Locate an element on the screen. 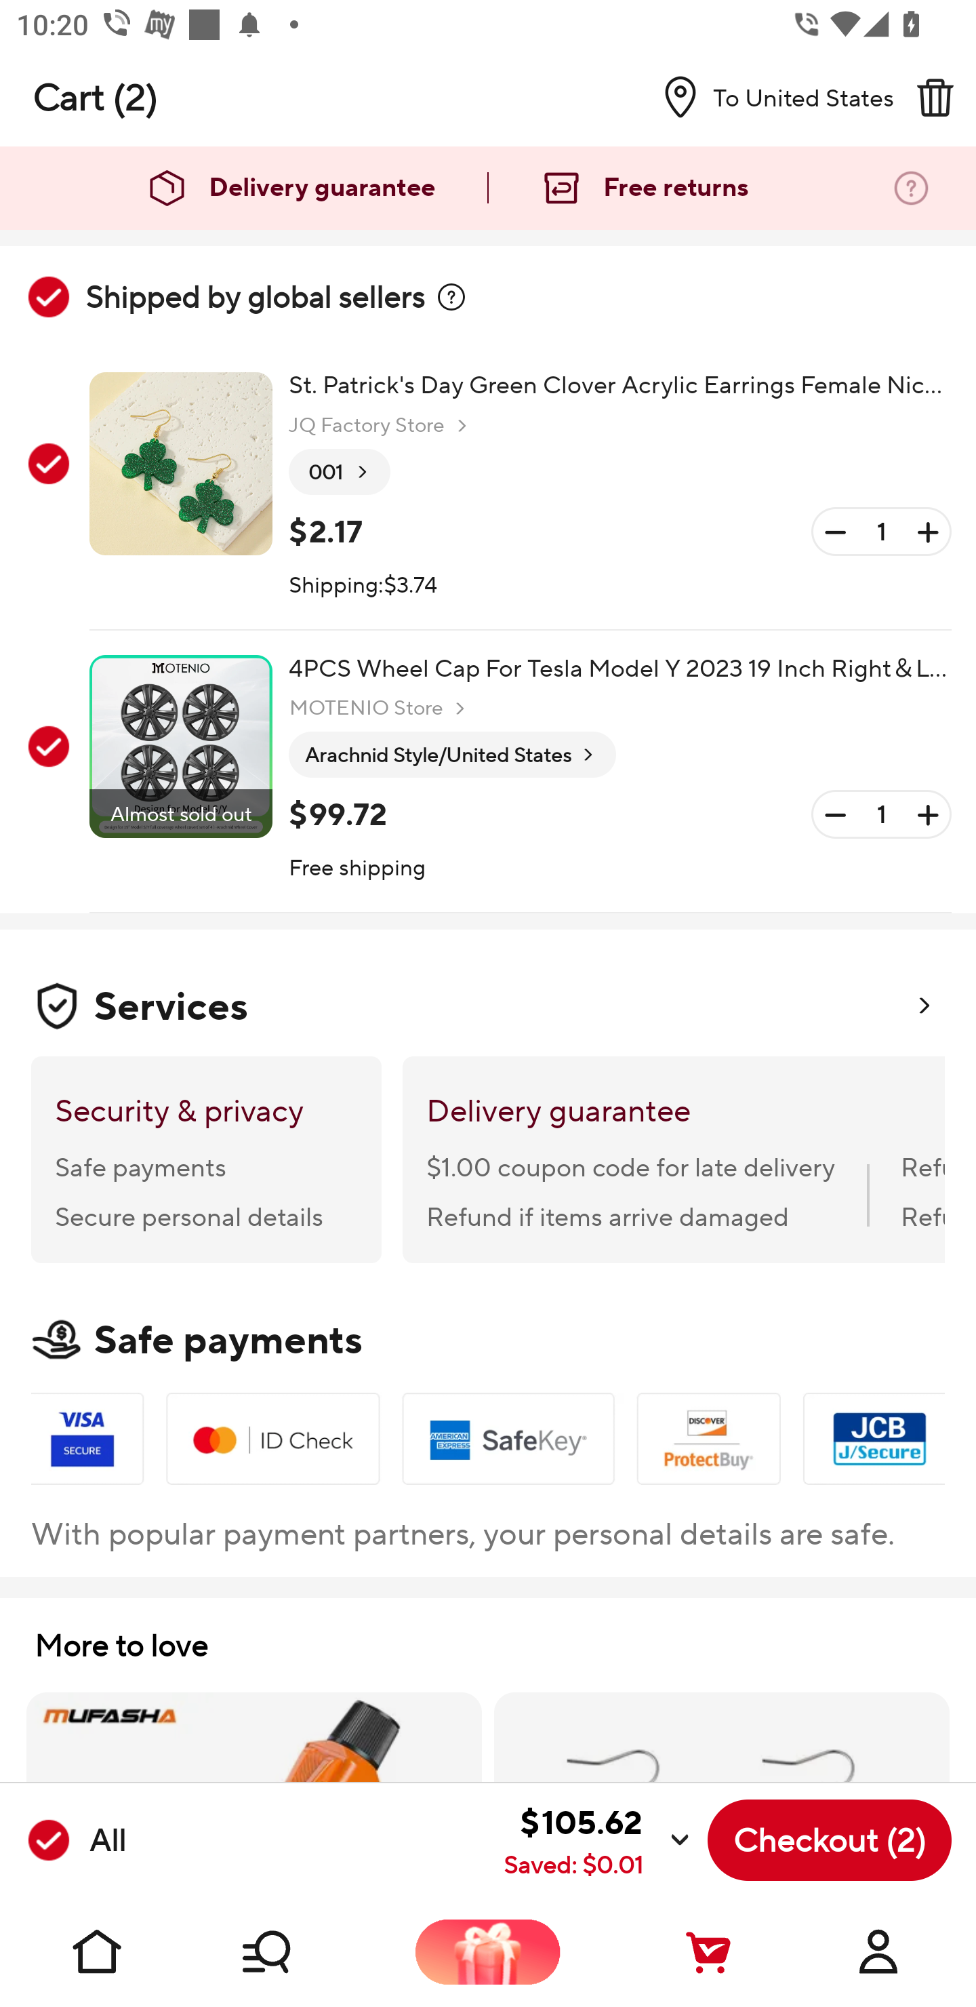 The width and height of the screenshot is (976, 2007). $_105.62 Saved: $0.01  is located at coordinates (415, 1840).